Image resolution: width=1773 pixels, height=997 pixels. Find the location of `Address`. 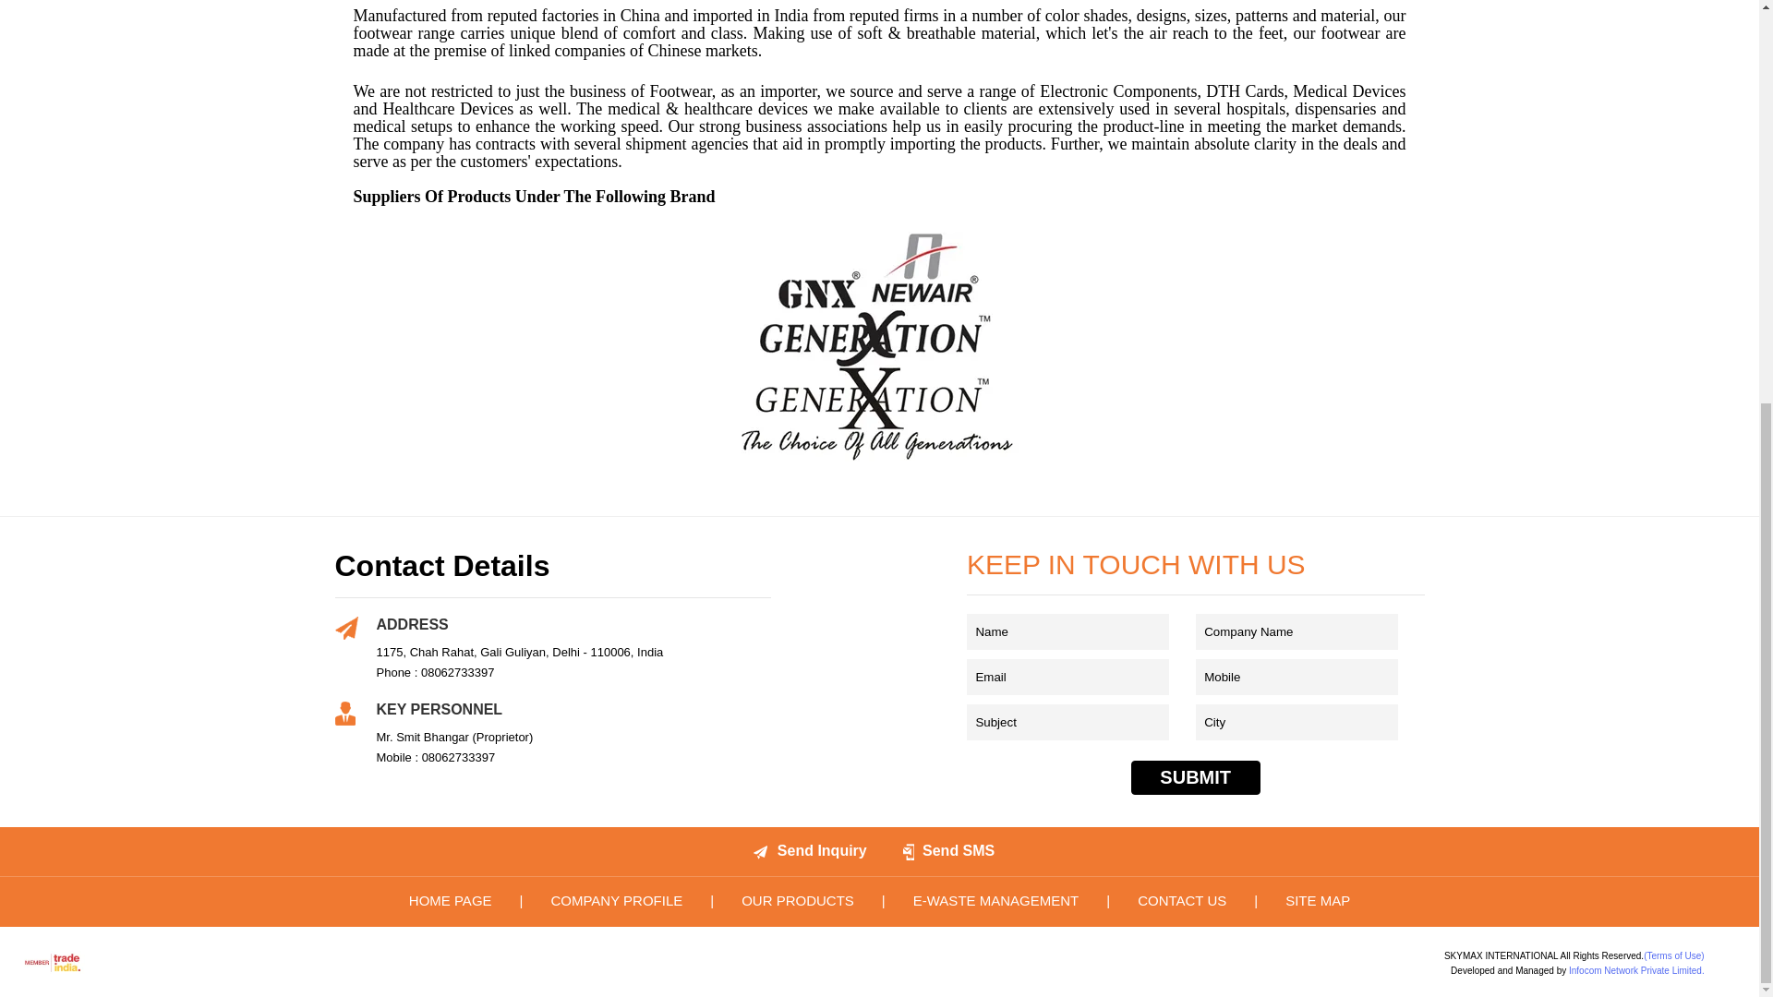

Address is located at coordinates (345, 628).